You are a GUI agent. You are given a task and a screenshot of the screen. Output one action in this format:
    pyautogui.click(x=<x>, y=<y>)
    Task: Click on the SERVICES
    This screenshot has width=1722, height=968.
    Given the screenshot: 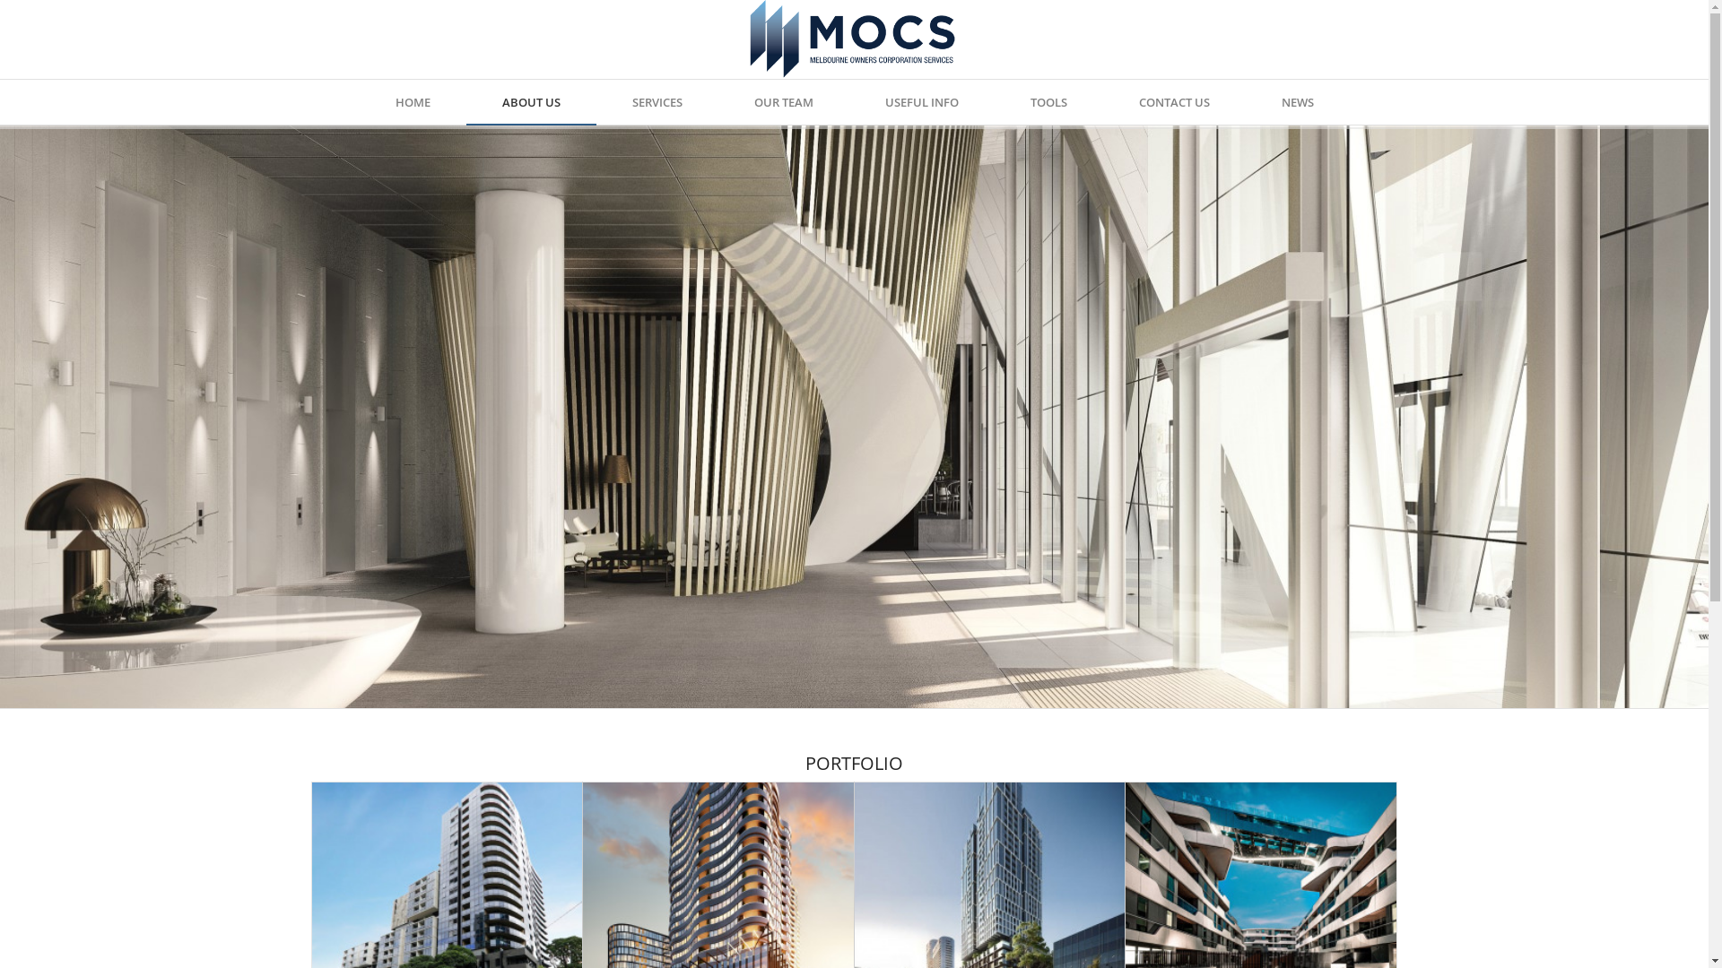 What is the action you would take?
    pyautogui.click(x=657, y=102)
    